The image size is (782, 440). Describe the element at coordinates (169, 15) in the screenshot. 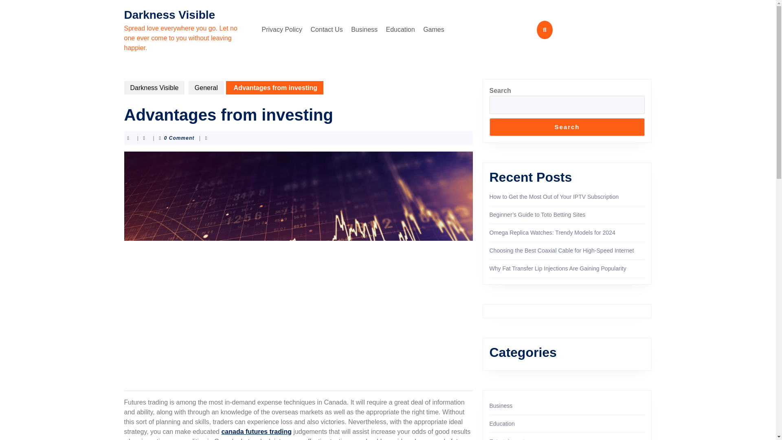

I see `Darkness Visible` at that location.